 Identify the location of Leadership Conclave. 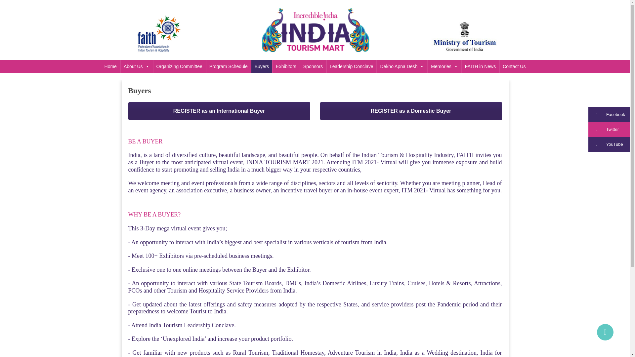
(351, 66).